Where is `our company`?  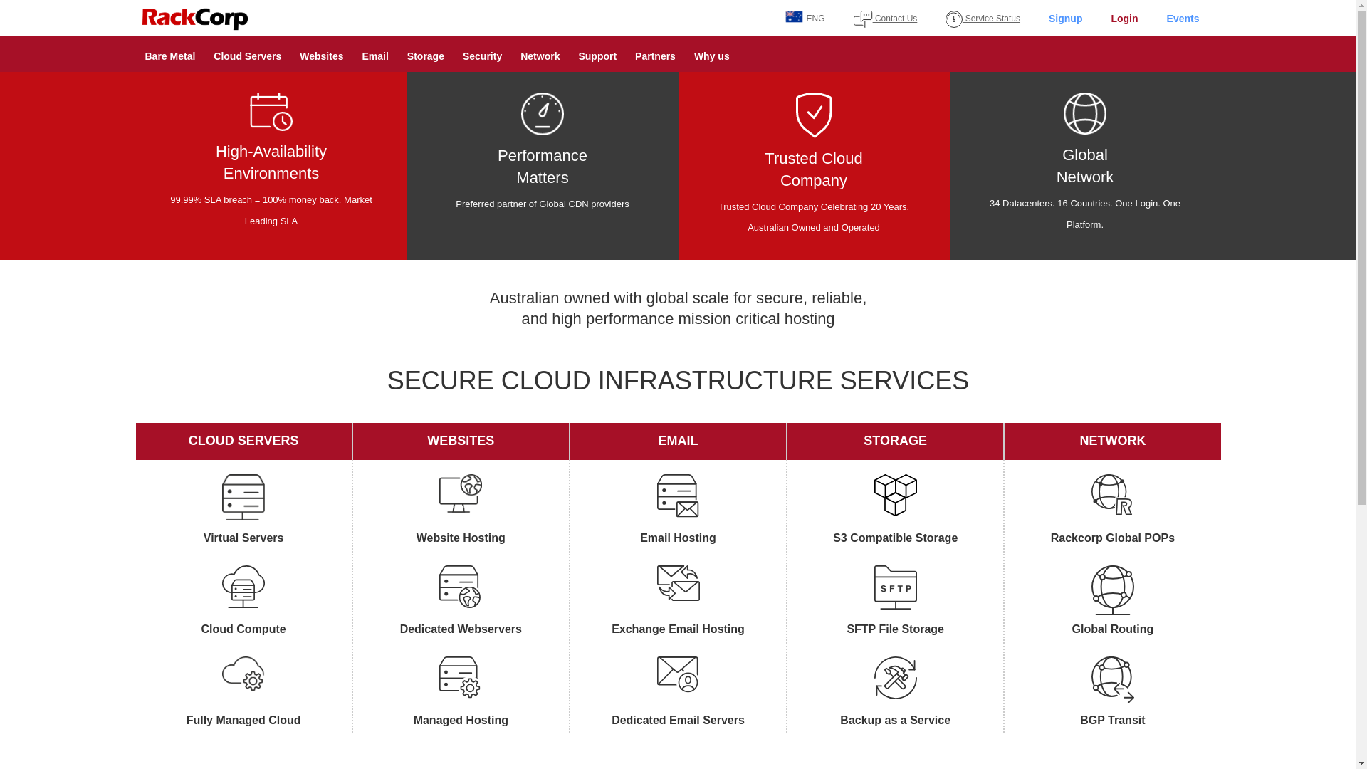
our company is located at coordinates (815, 115).